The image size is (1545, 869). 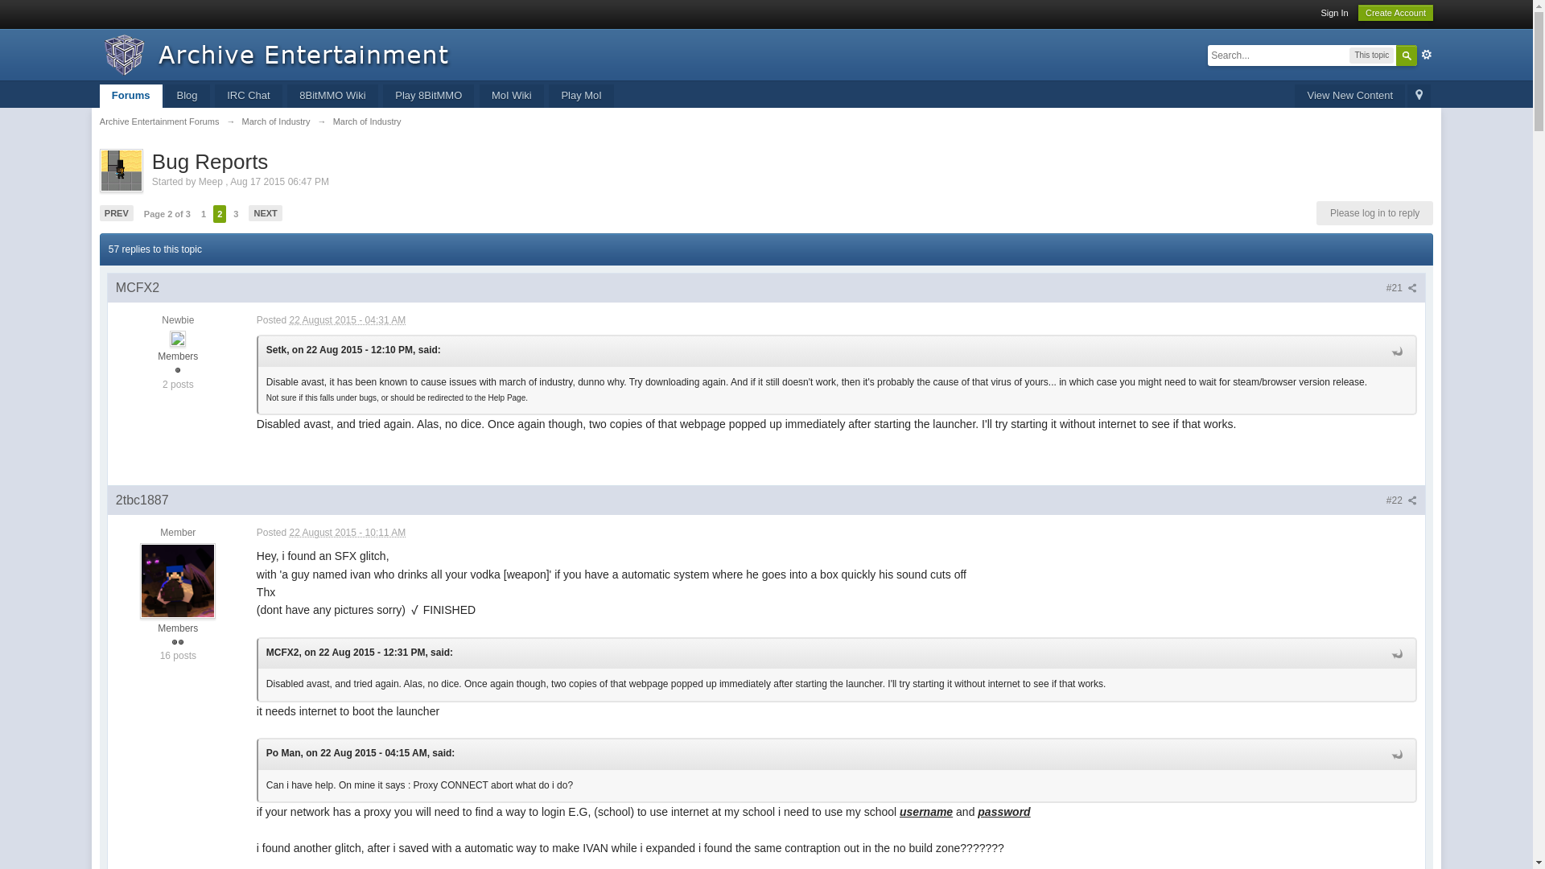 I want to click on Go to community index, so click(x=281, y=53).